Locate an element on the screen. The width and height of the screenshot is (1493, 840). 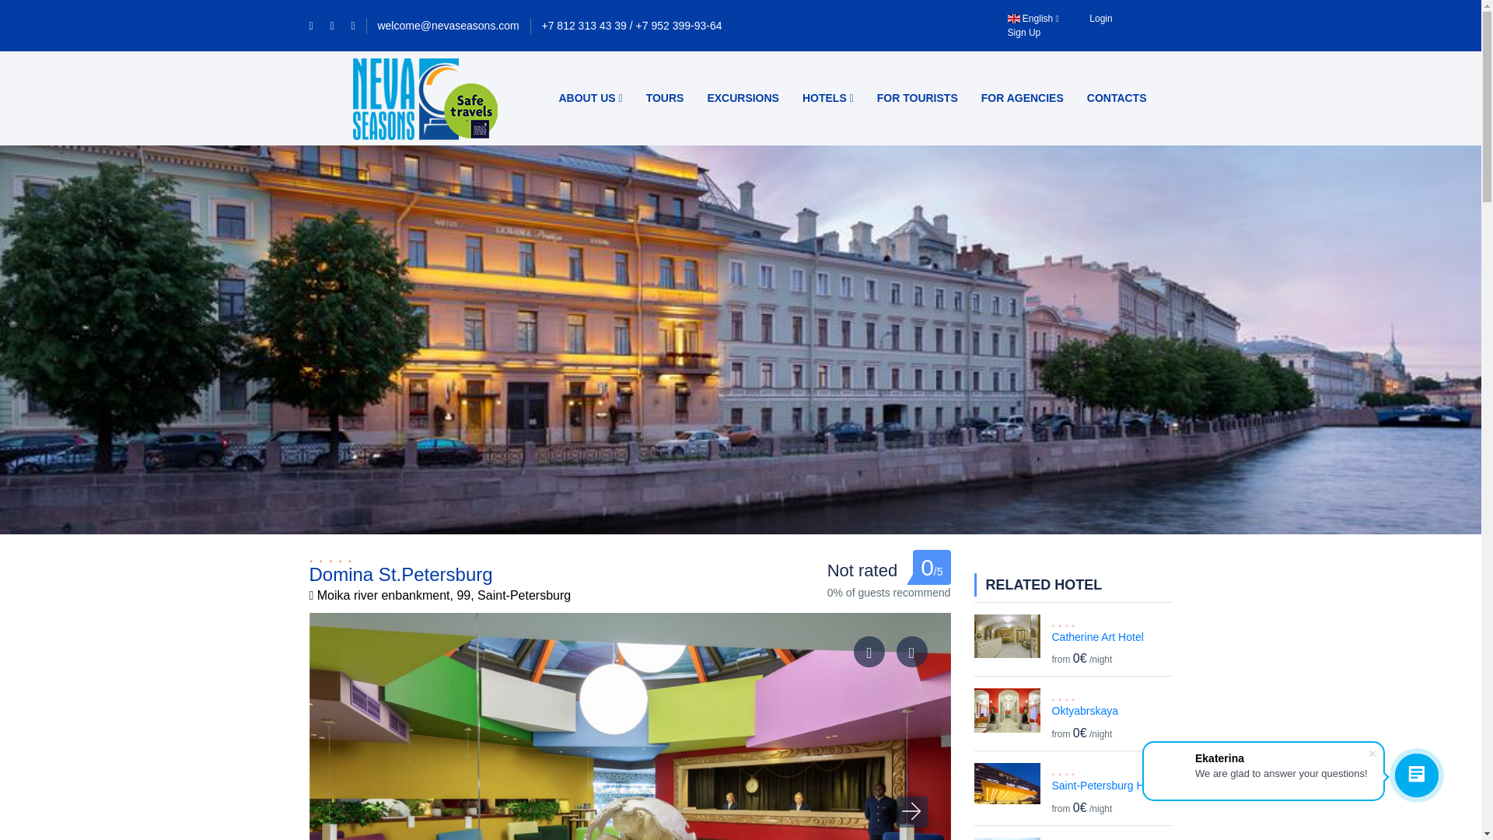
Sign Up is located at coordinates (1024, 32).